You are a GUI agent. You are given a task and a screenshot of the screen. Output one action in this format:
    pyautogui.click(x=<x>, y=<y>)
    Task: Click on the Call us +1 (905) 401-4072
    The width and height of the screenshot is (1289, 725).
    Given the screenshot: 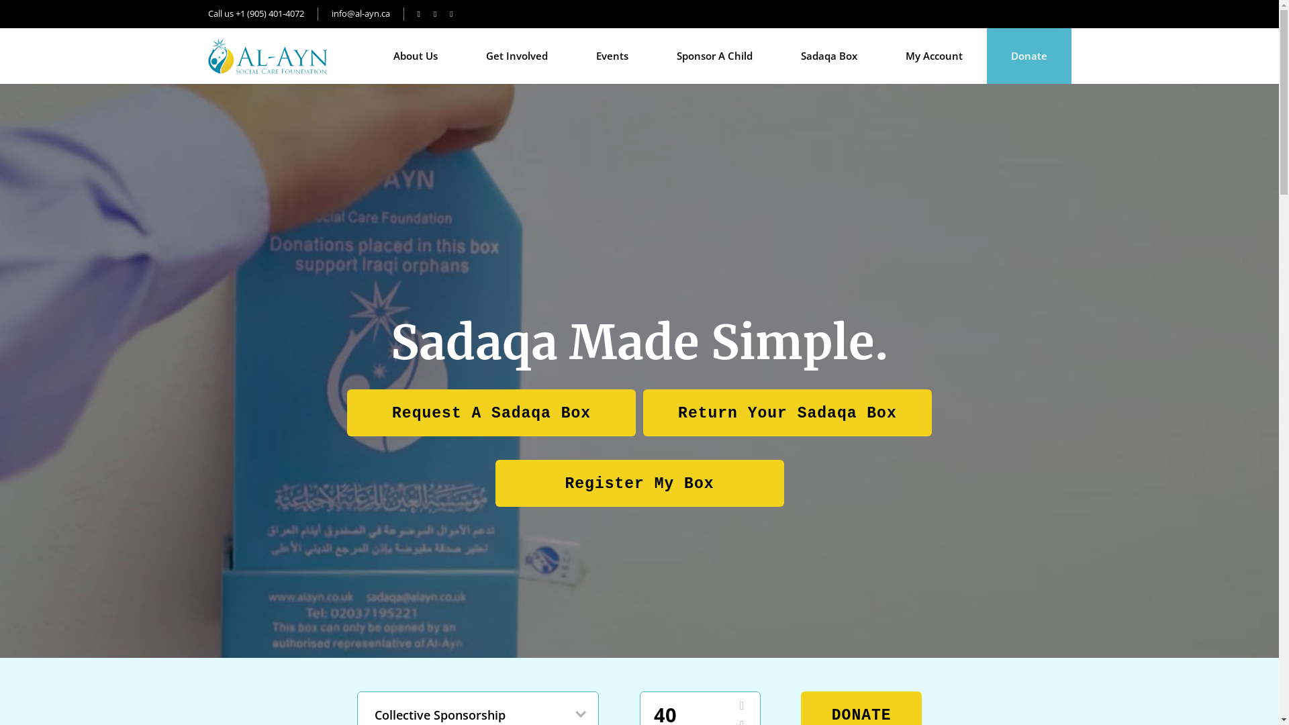 What is the action you would take?
    pyautogui.click(x=263, y=14)
    